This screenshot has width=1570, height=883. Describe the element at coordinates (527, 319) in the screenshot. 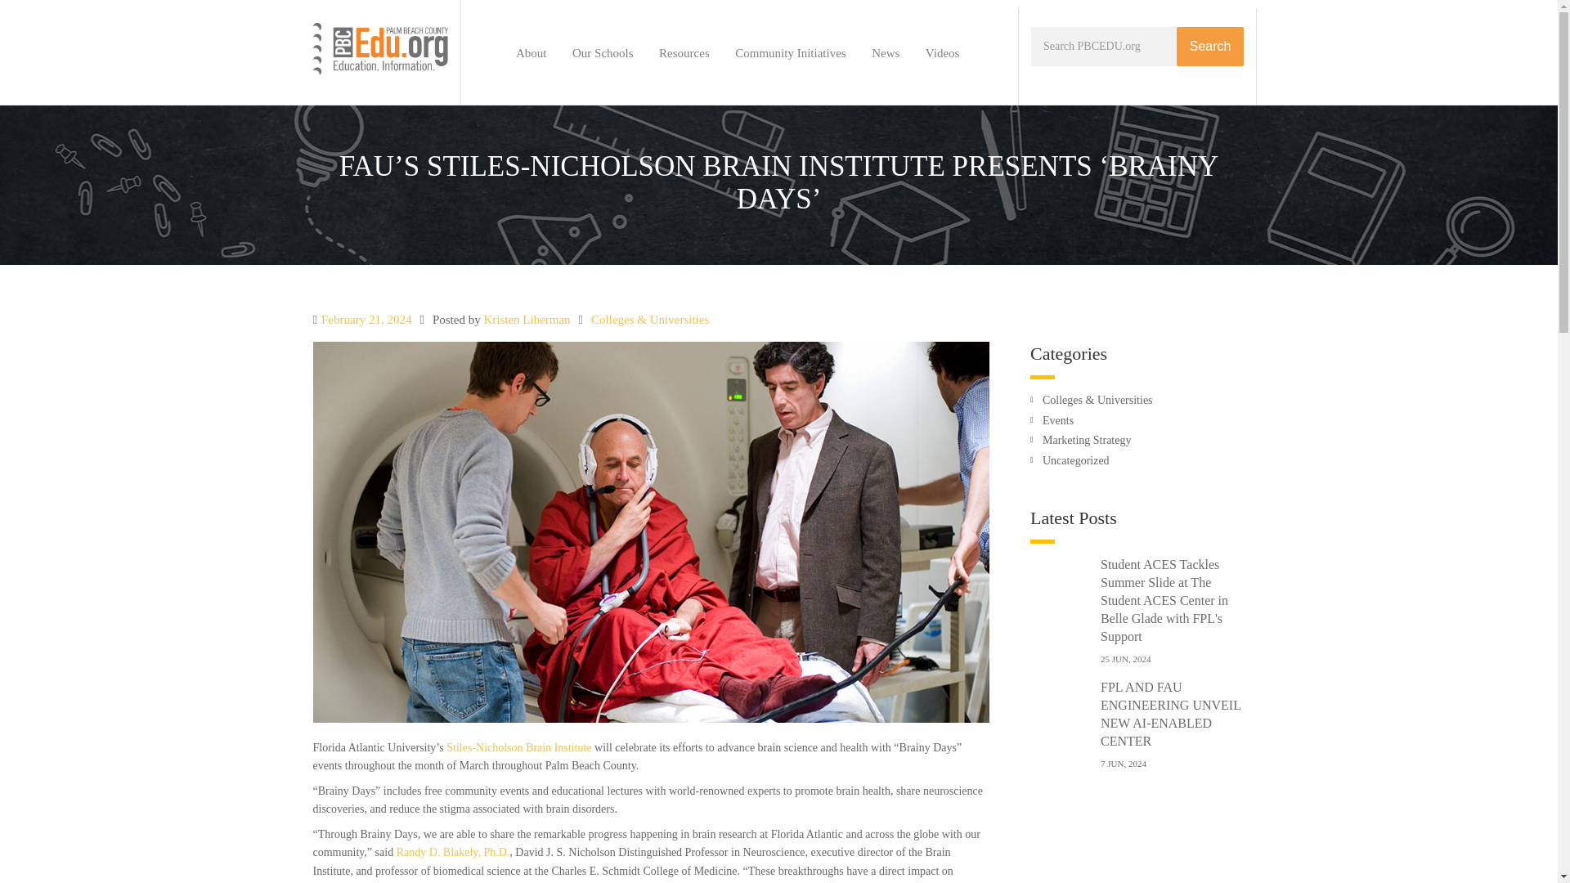

I see `Kristen Liberman` at that location.